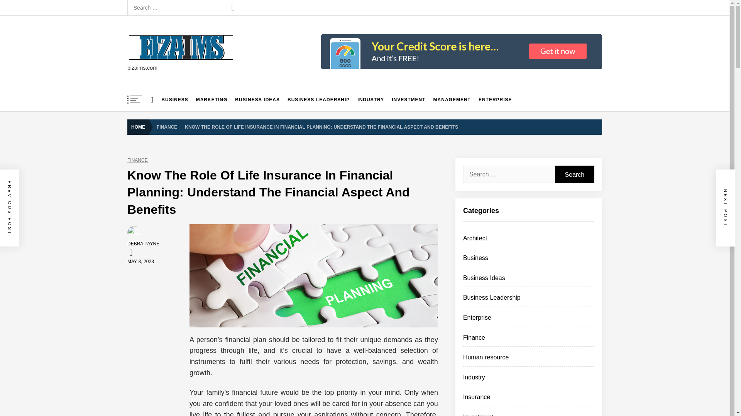  What do you see at coordinates (174, 99) in the screenshot?
I see `BUSINESS` at bounding box center [174, 99].